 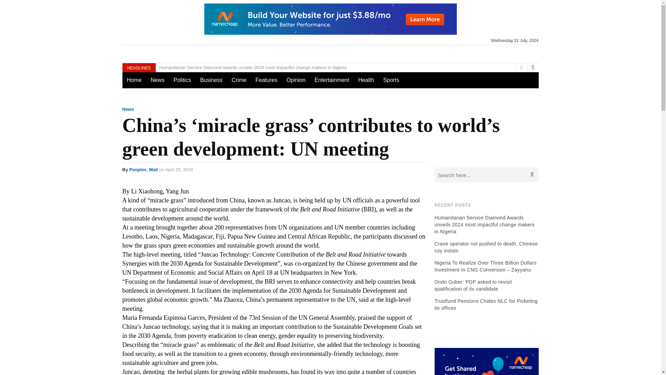 I want to click on Crime, so click(x=239, y=80).